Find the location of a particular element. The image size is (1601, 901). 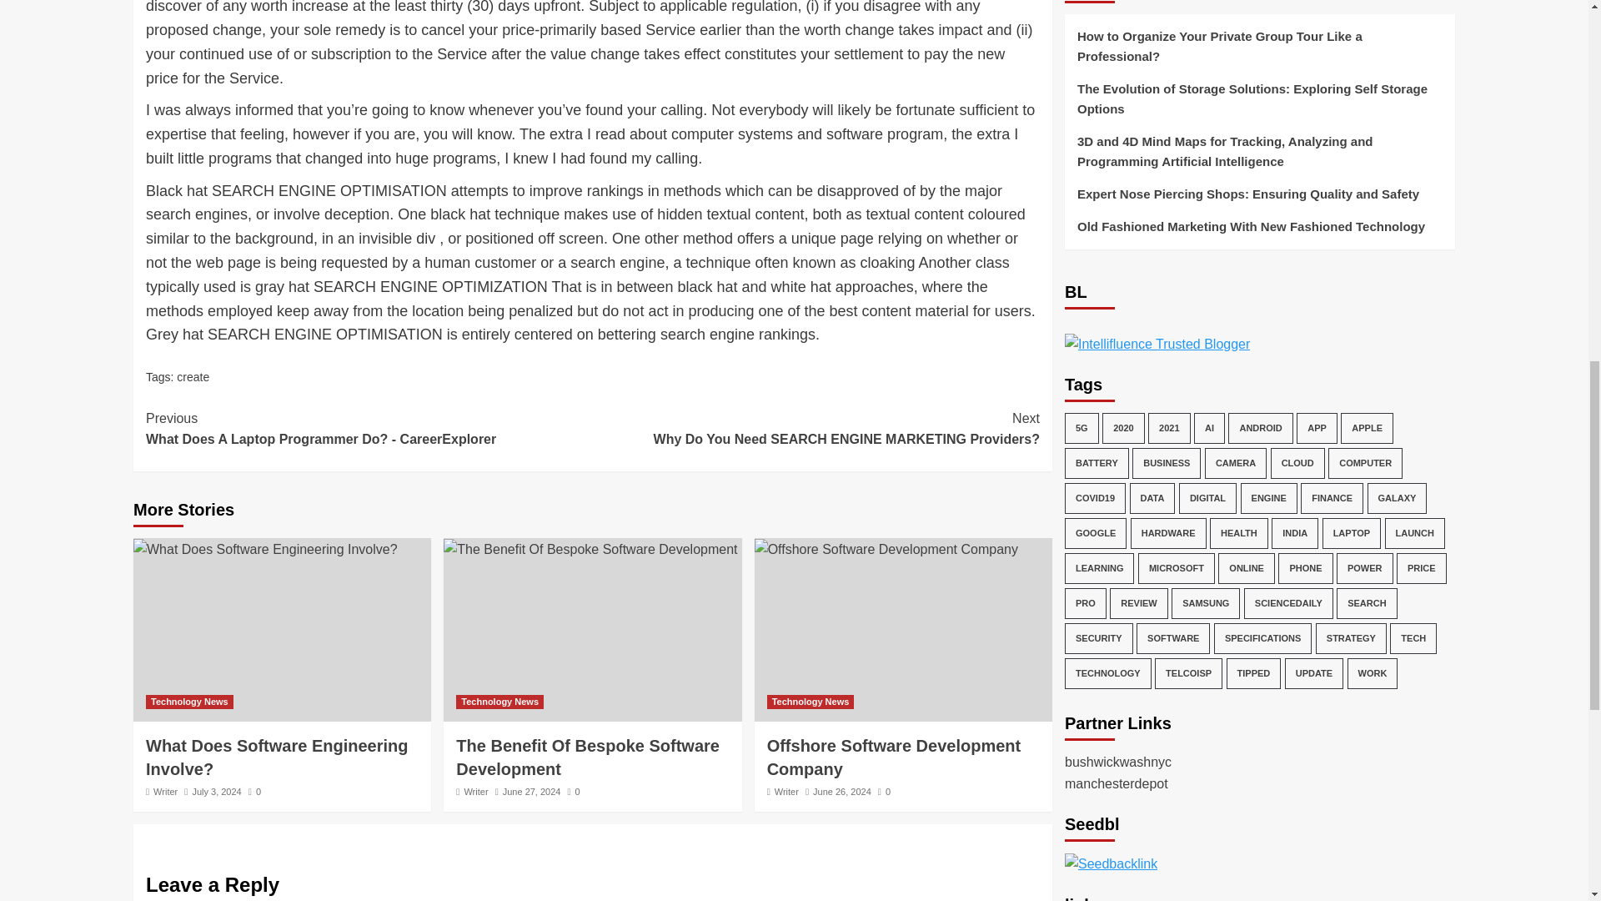

create is located at coordinates (193, 377).